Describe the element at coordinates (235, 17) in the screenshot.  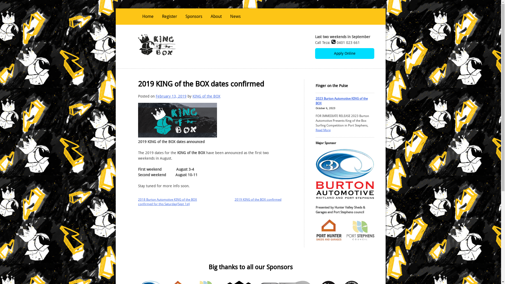
I see `News` at that location.